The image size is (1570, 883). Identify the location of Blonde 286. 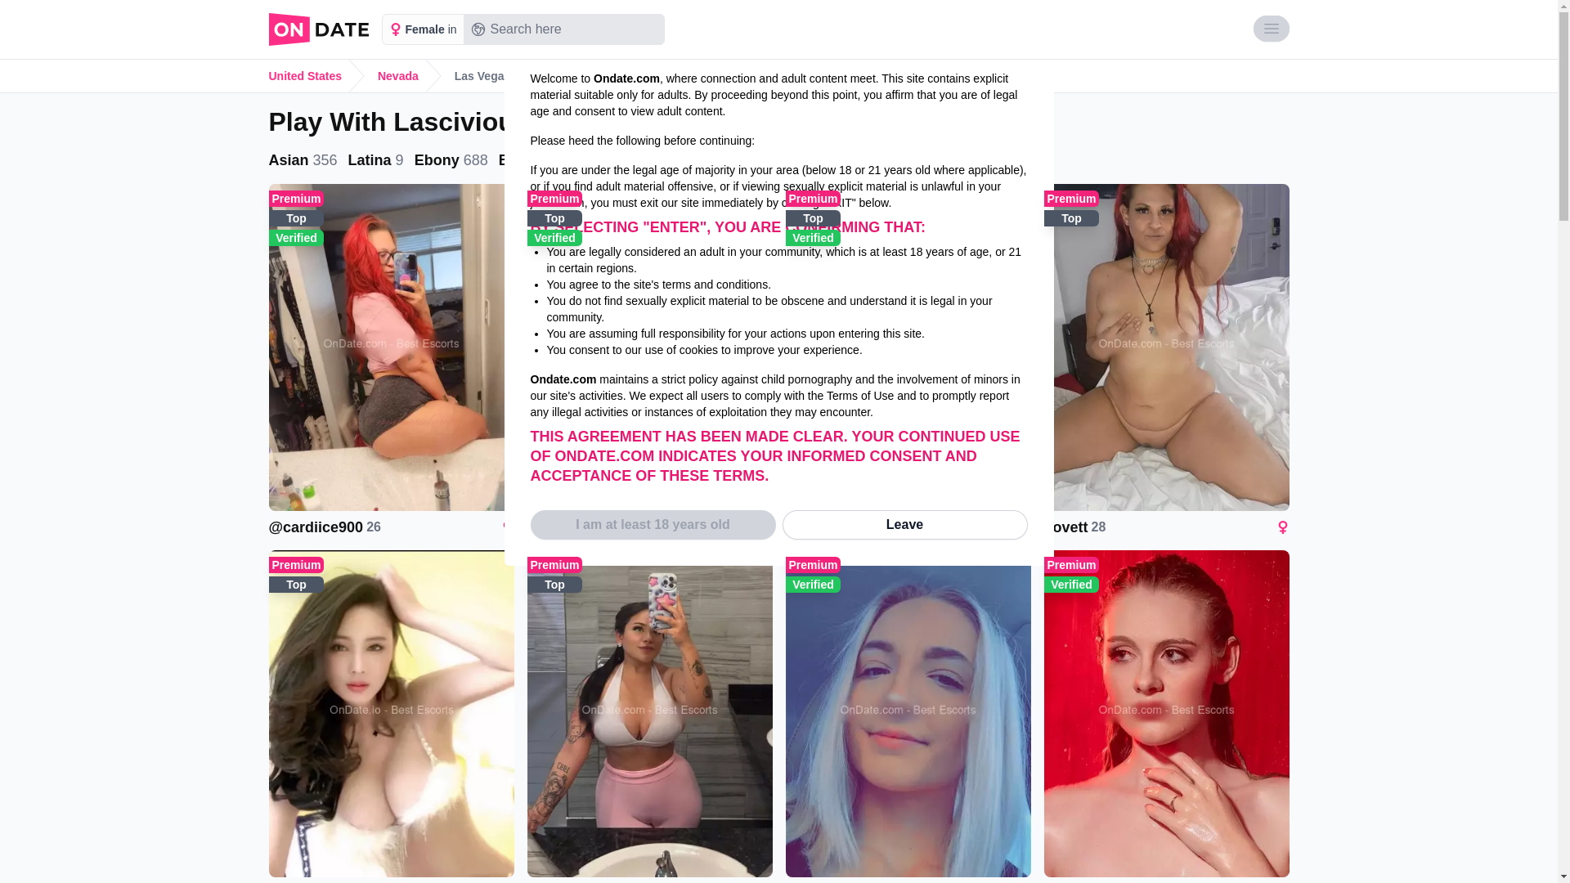
(540, 160).